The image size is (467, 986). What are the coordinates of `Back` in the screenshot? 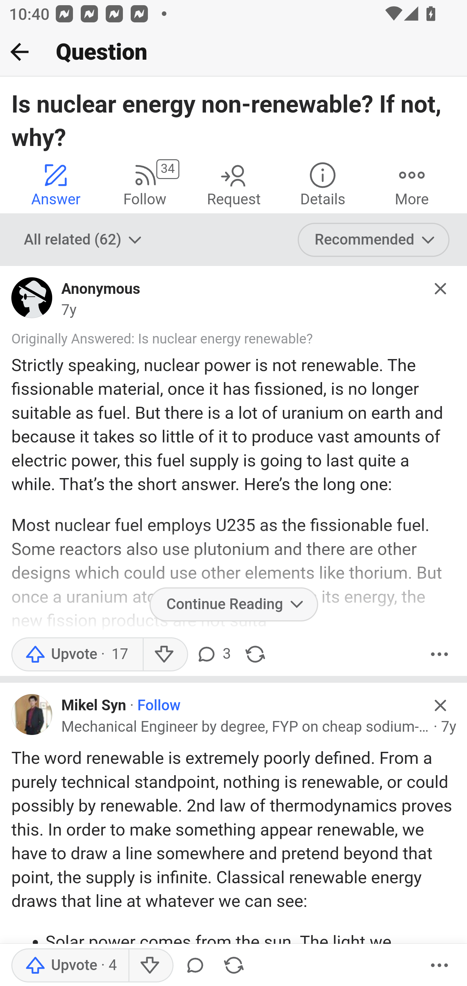 It's located at (19, 52).